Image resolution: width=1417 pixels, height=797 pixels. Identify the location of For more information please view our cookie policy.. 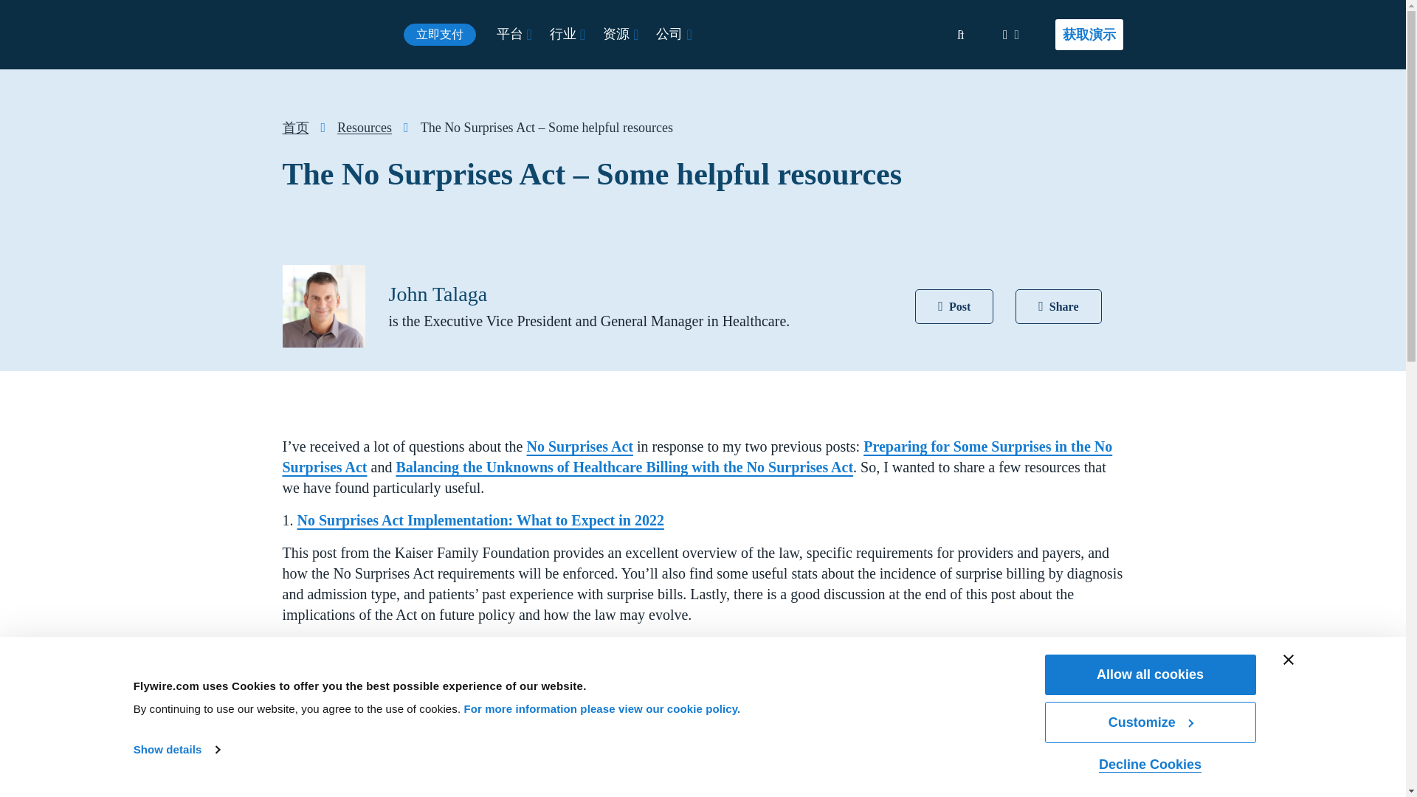
(601, 708).